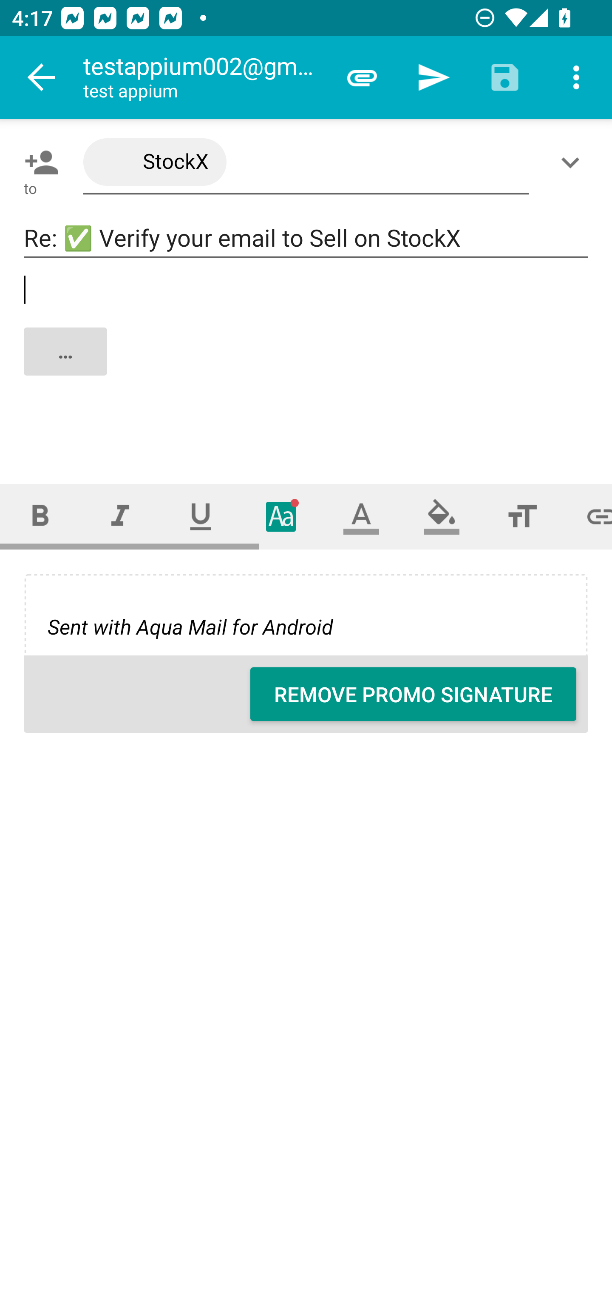  I want to click on Navigate up, so click(42, 77).